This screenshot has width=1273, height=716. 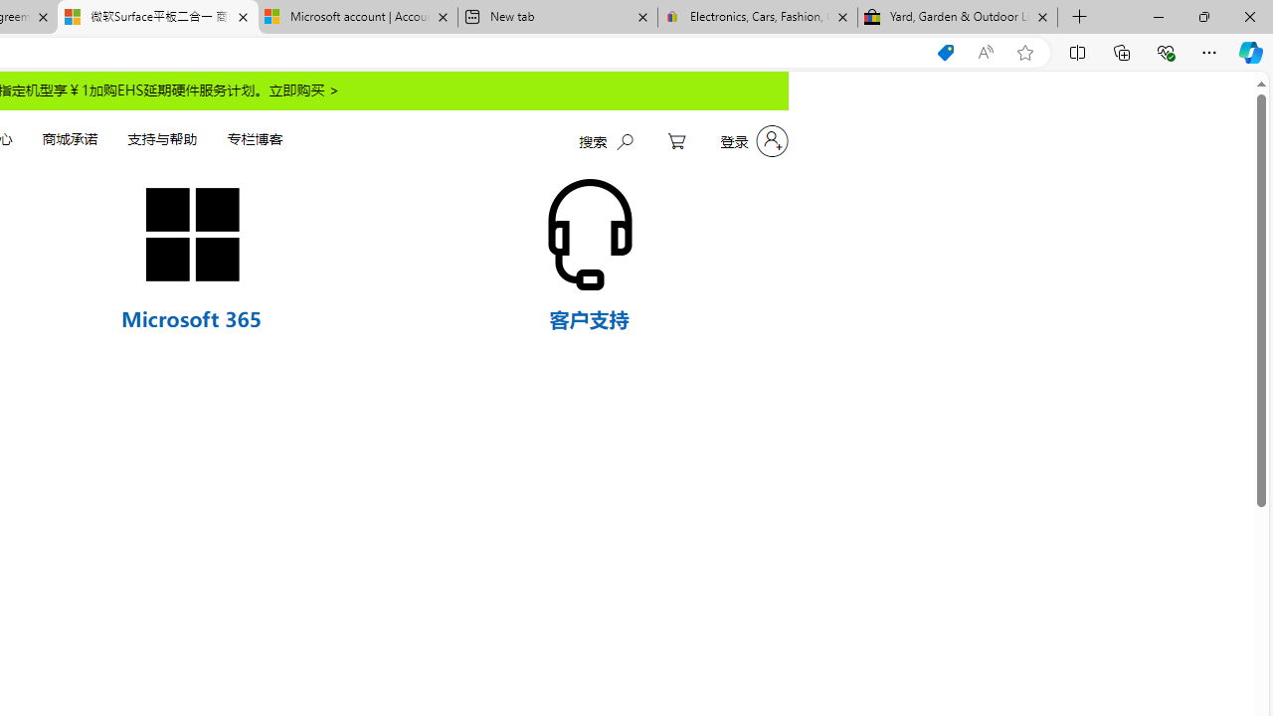 What do you see at coordinates (957, 18) in the screenshot?
I see `Yard, Garden & Outdoor Living` at bounding box center [957, 18].